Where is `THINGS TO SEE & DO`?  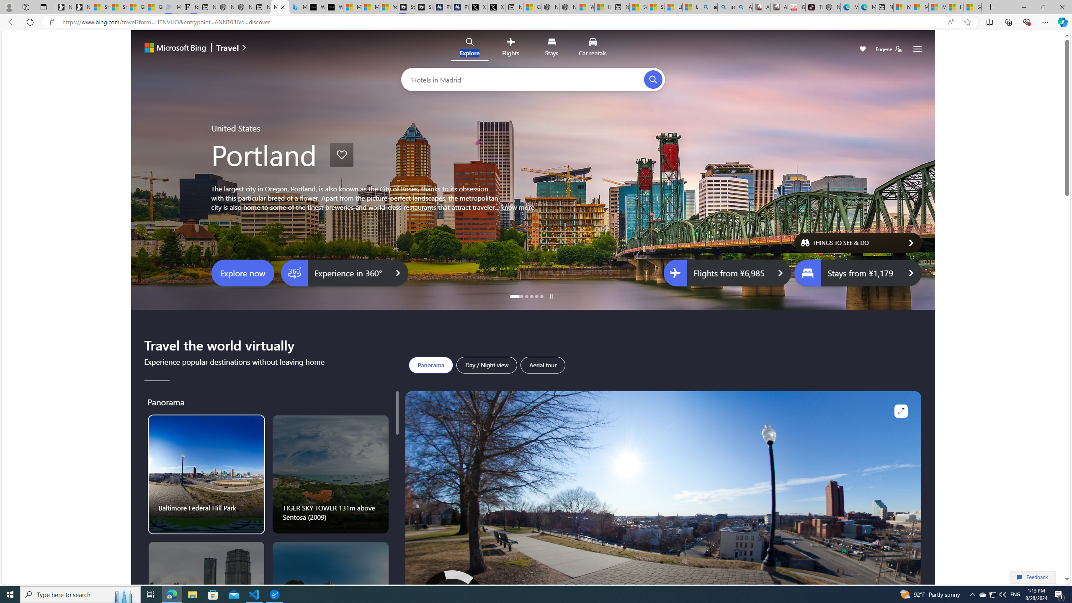 THINGS TO SEE & DO is located at coordinates (858, 242).